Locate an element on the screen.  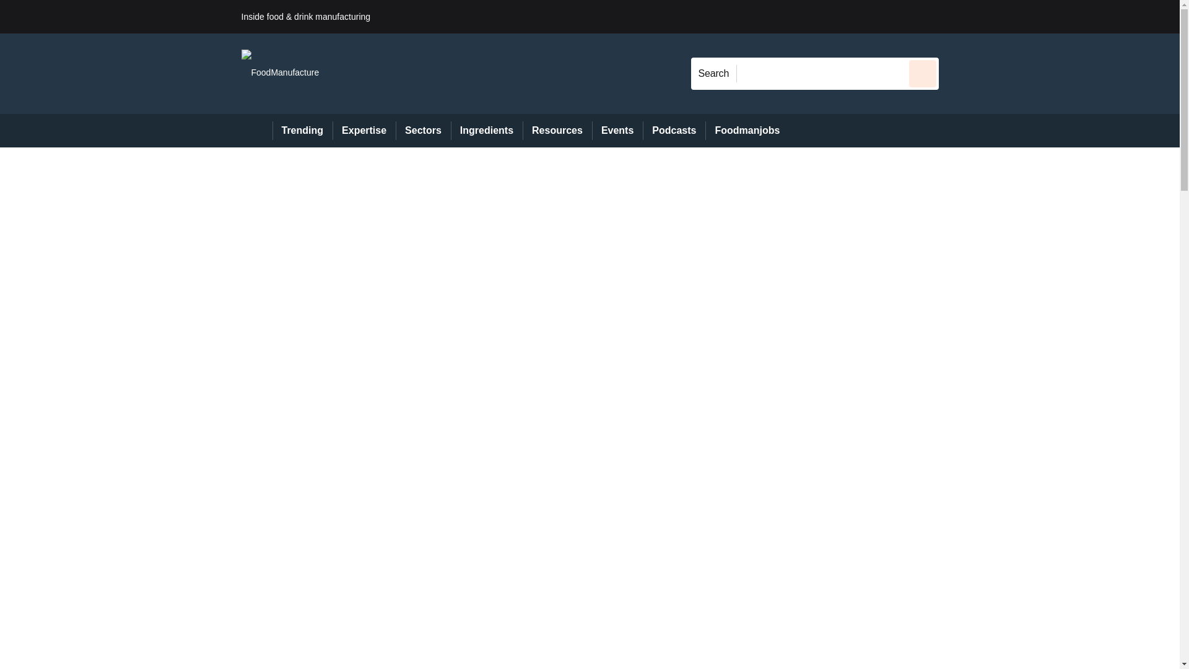
Send is located at coordinates (923, 73).